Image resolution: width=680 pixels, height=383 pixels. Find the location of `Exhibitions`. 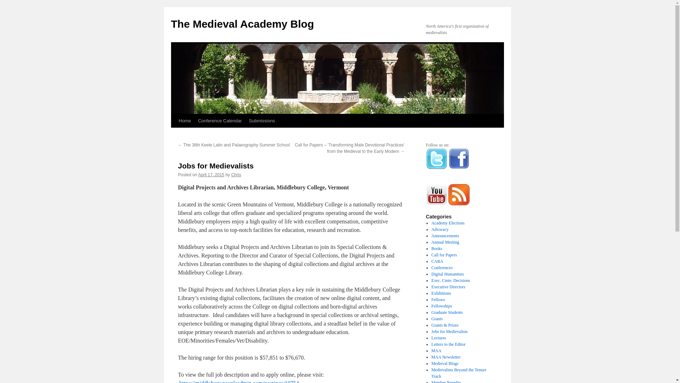

Exhibitions is located at coordinates (441, 293).